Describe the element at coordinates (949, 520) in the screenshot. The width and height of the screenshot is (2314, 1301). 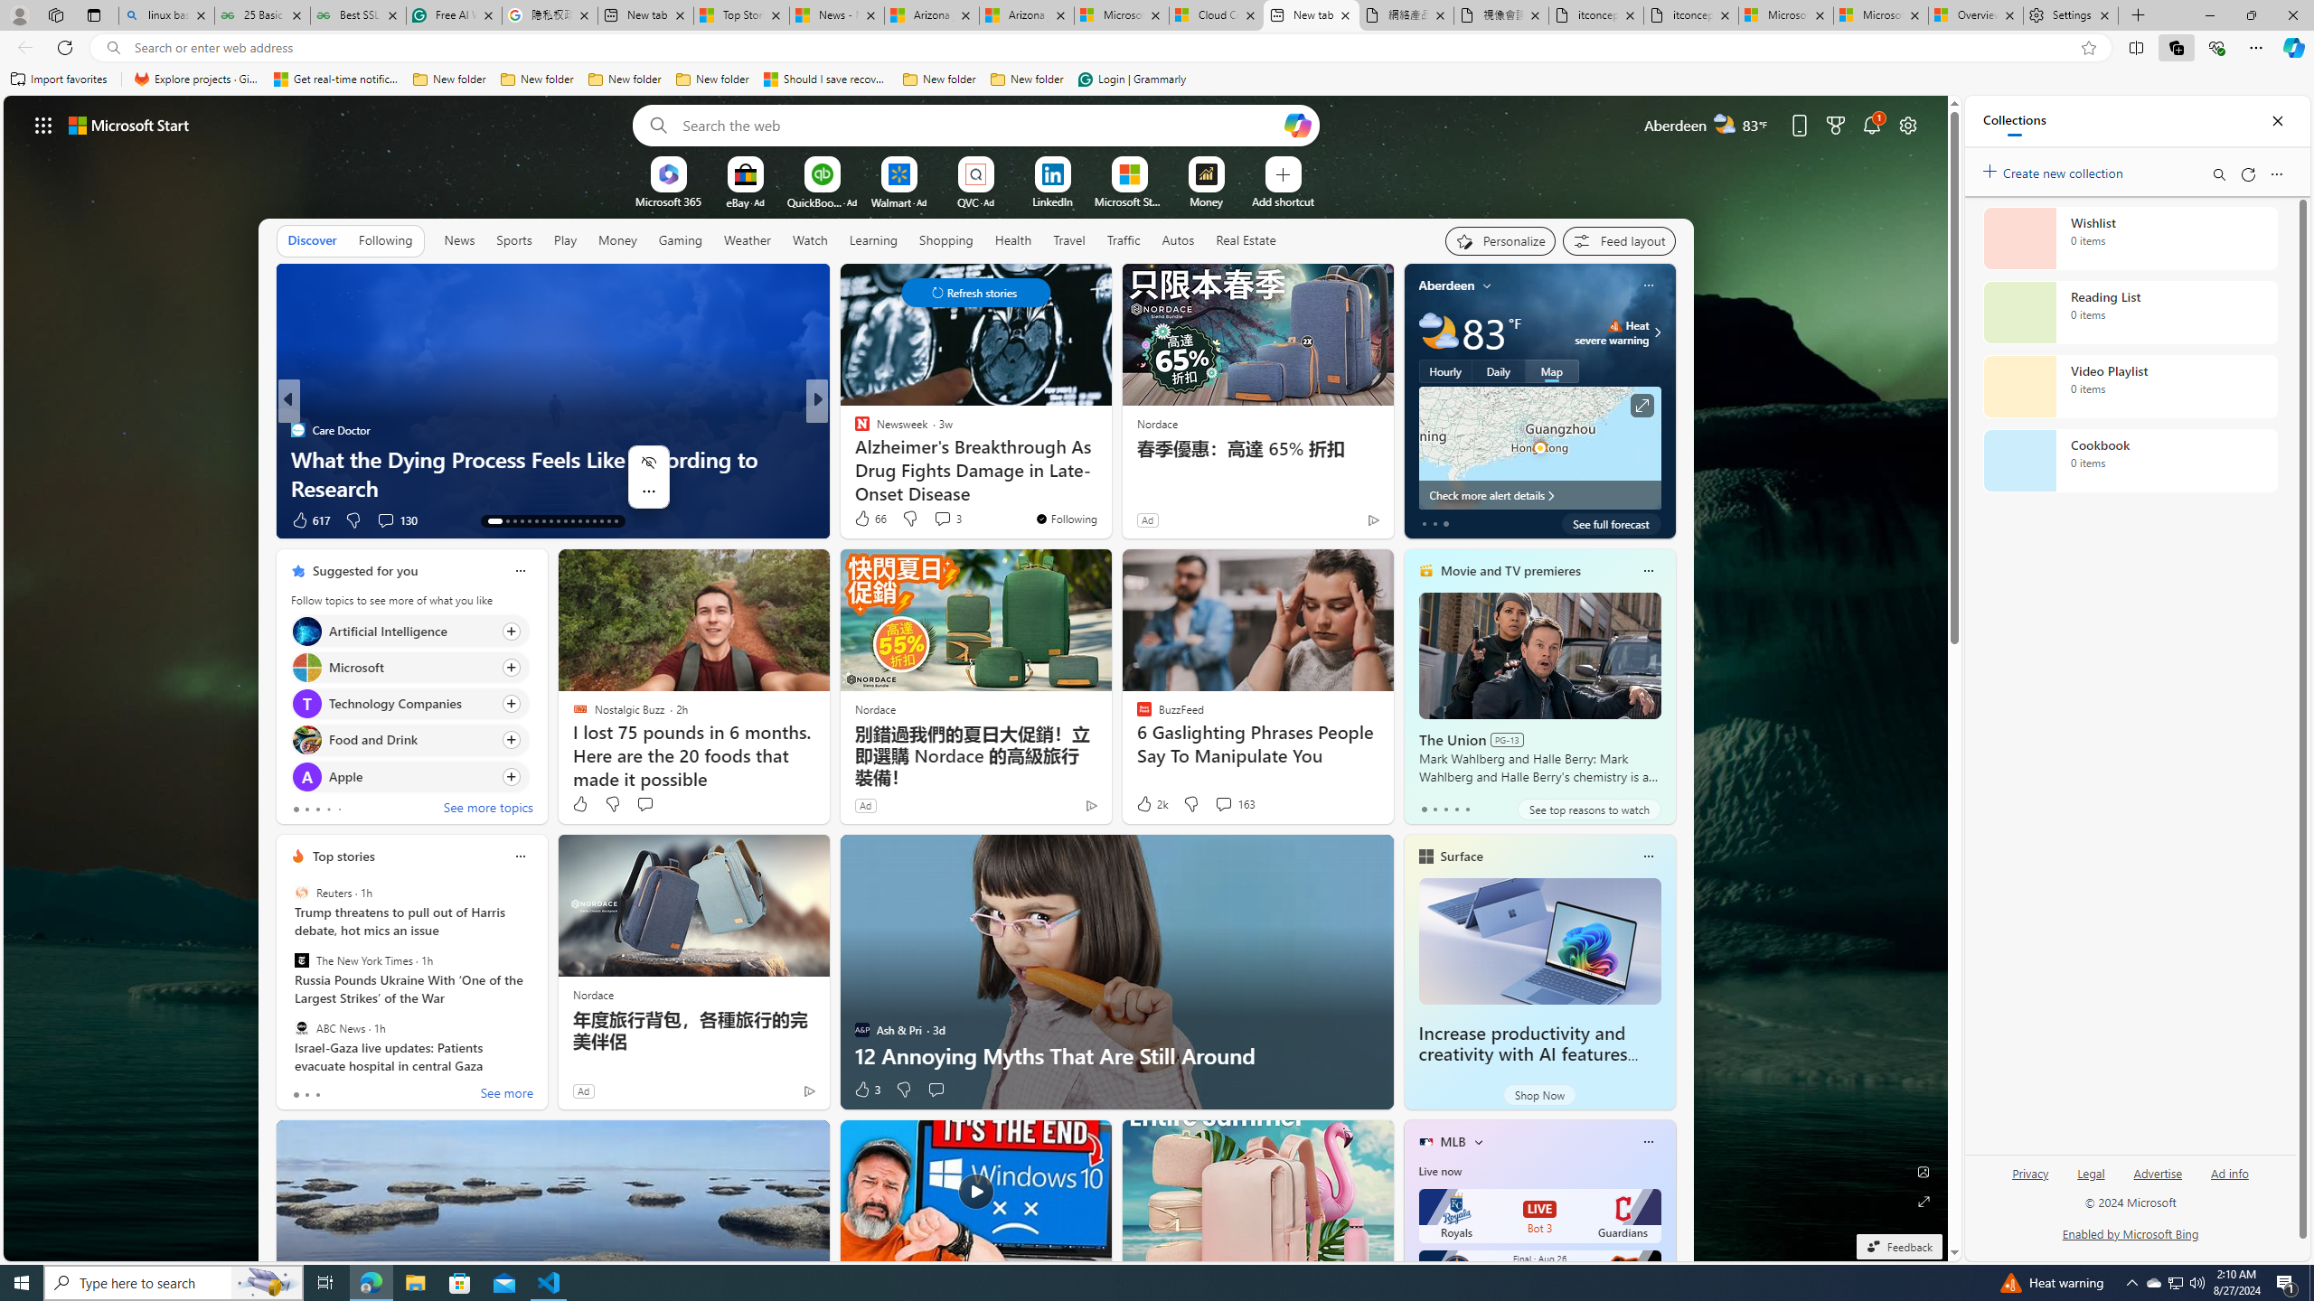
I see `View comments 26 Comment` at that location.